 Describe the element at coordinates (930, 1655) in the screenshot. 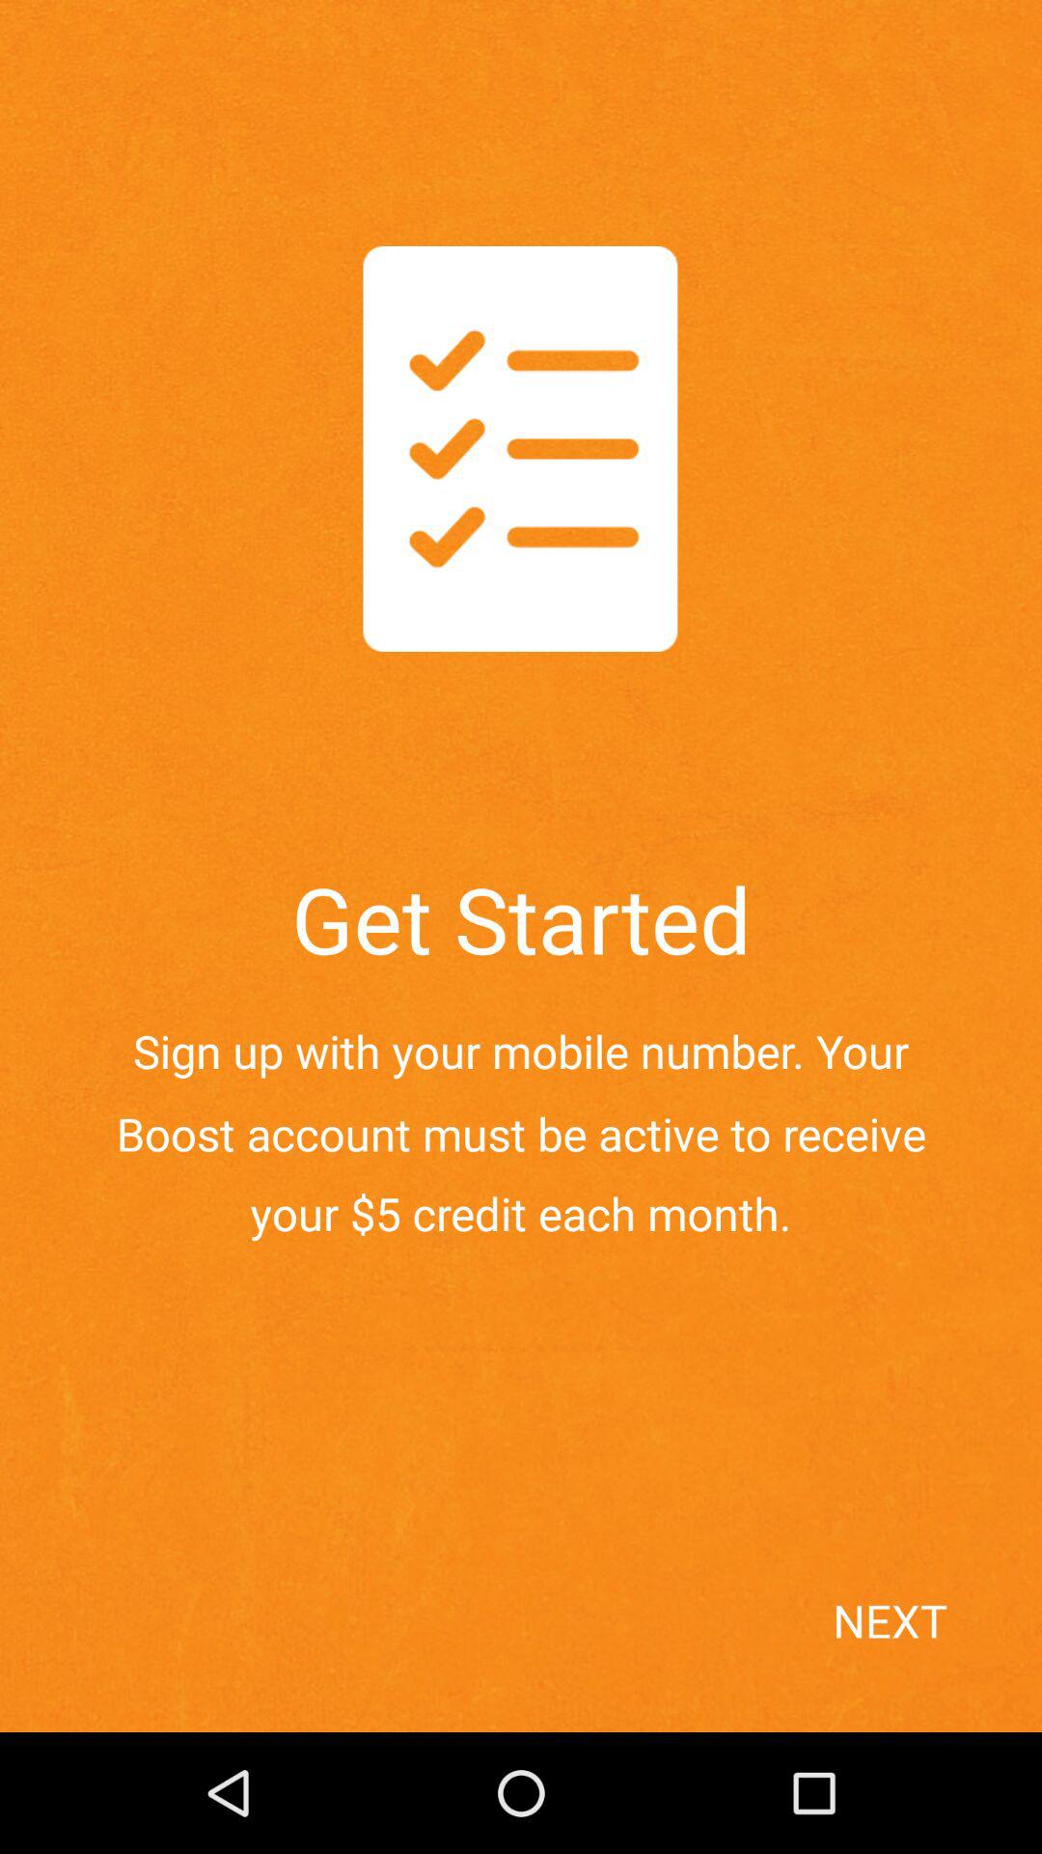

I see `select next icon` at that location.